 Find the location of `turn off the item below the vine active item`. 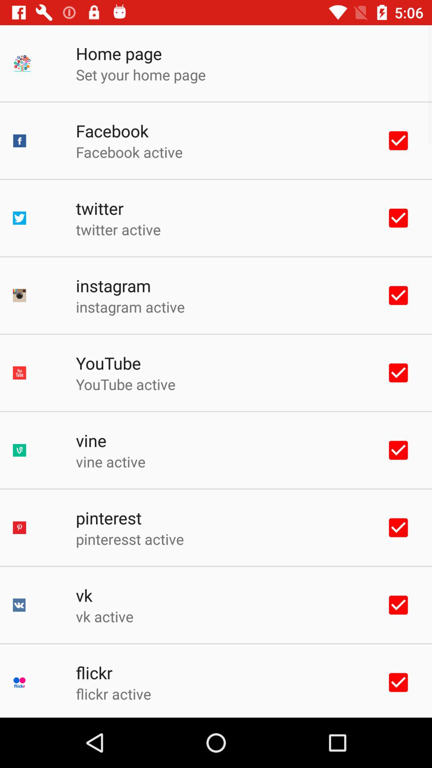

turn off the item below the vine active item is located at coordinates (108, 518).